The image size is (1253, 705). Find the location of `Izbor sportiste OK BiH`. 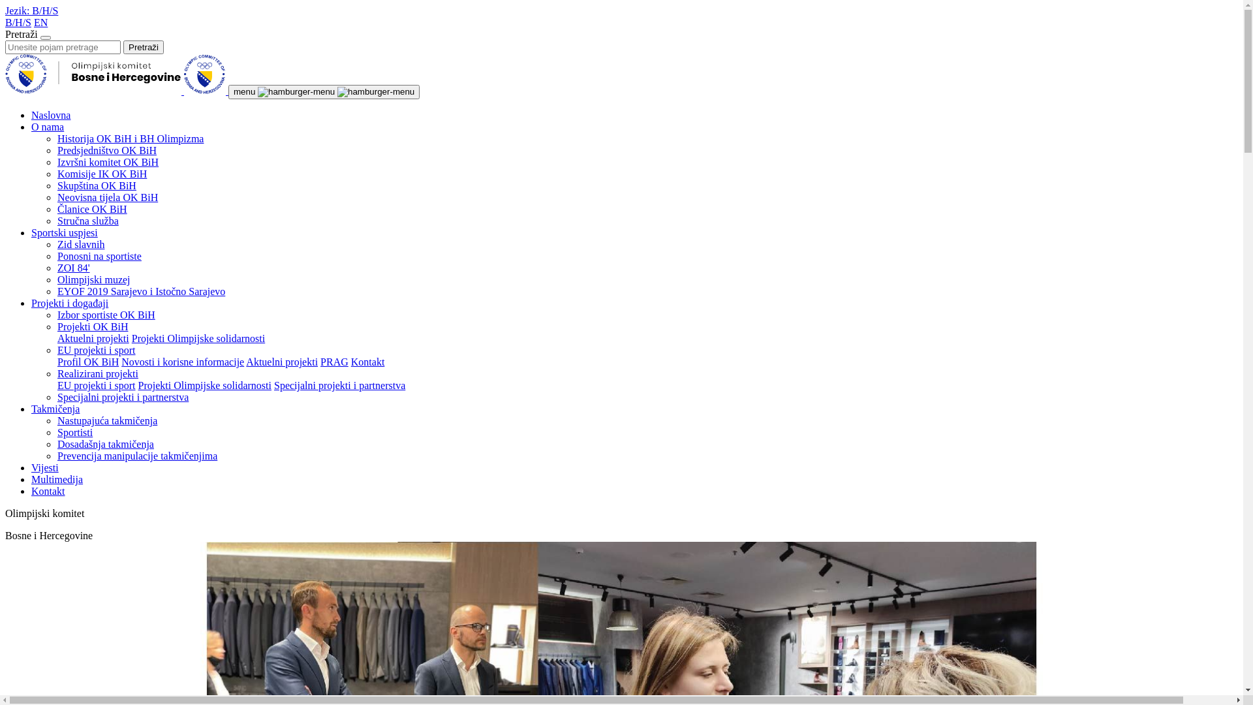

Izbor sportiste OK BiH is located at coordinates (106, 315).